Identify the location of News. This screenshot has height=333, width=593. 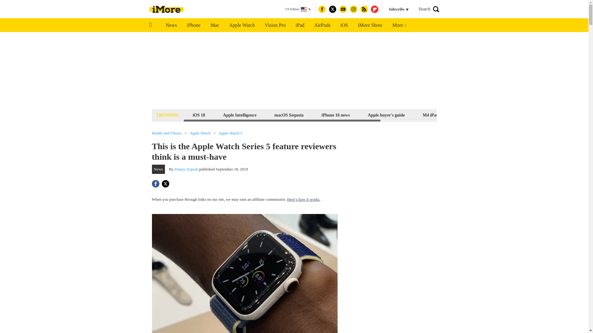
(171, 25).